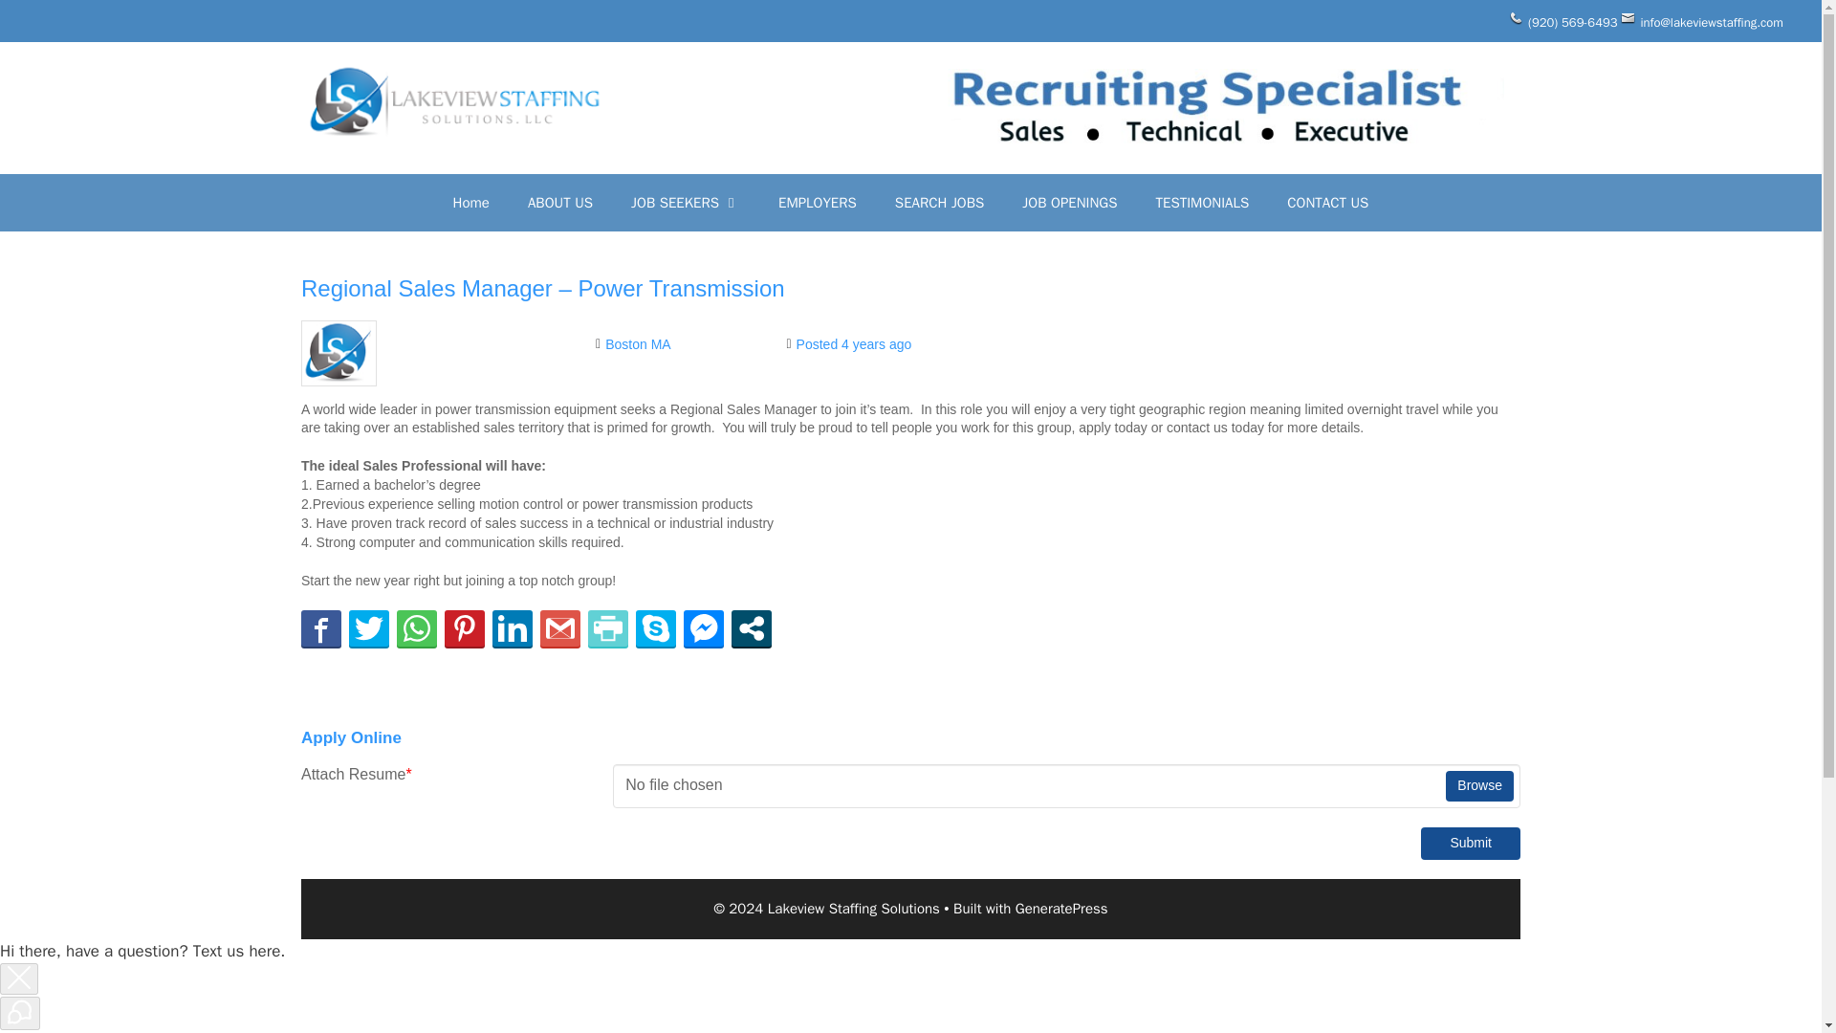  Describe the element at coordinates (512, 628) in the screenshot. I see `Share on Linkedin` at that location.